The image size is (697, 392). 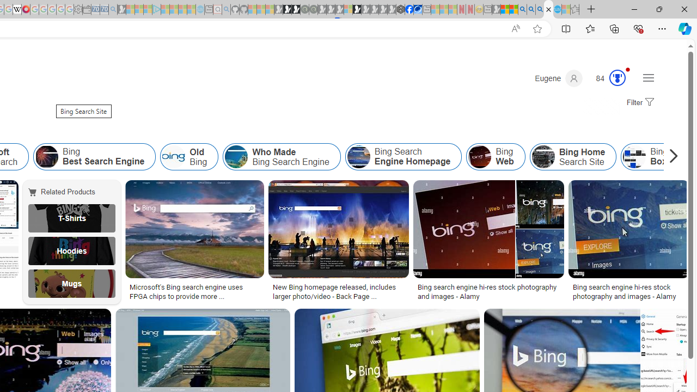 I want to click on Future Focus Report 2024 - Sleeping, so click(x=313, y=10).